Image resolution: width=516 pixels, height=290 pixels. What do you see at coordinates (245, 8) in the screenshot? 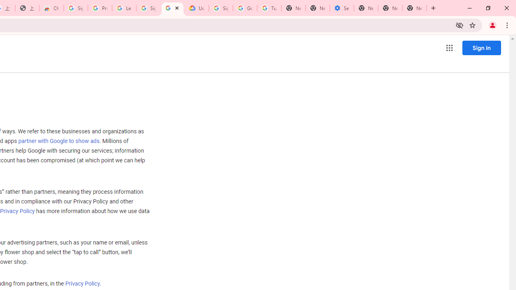
I see `Google Account Help` at bounding box center [245, 8].